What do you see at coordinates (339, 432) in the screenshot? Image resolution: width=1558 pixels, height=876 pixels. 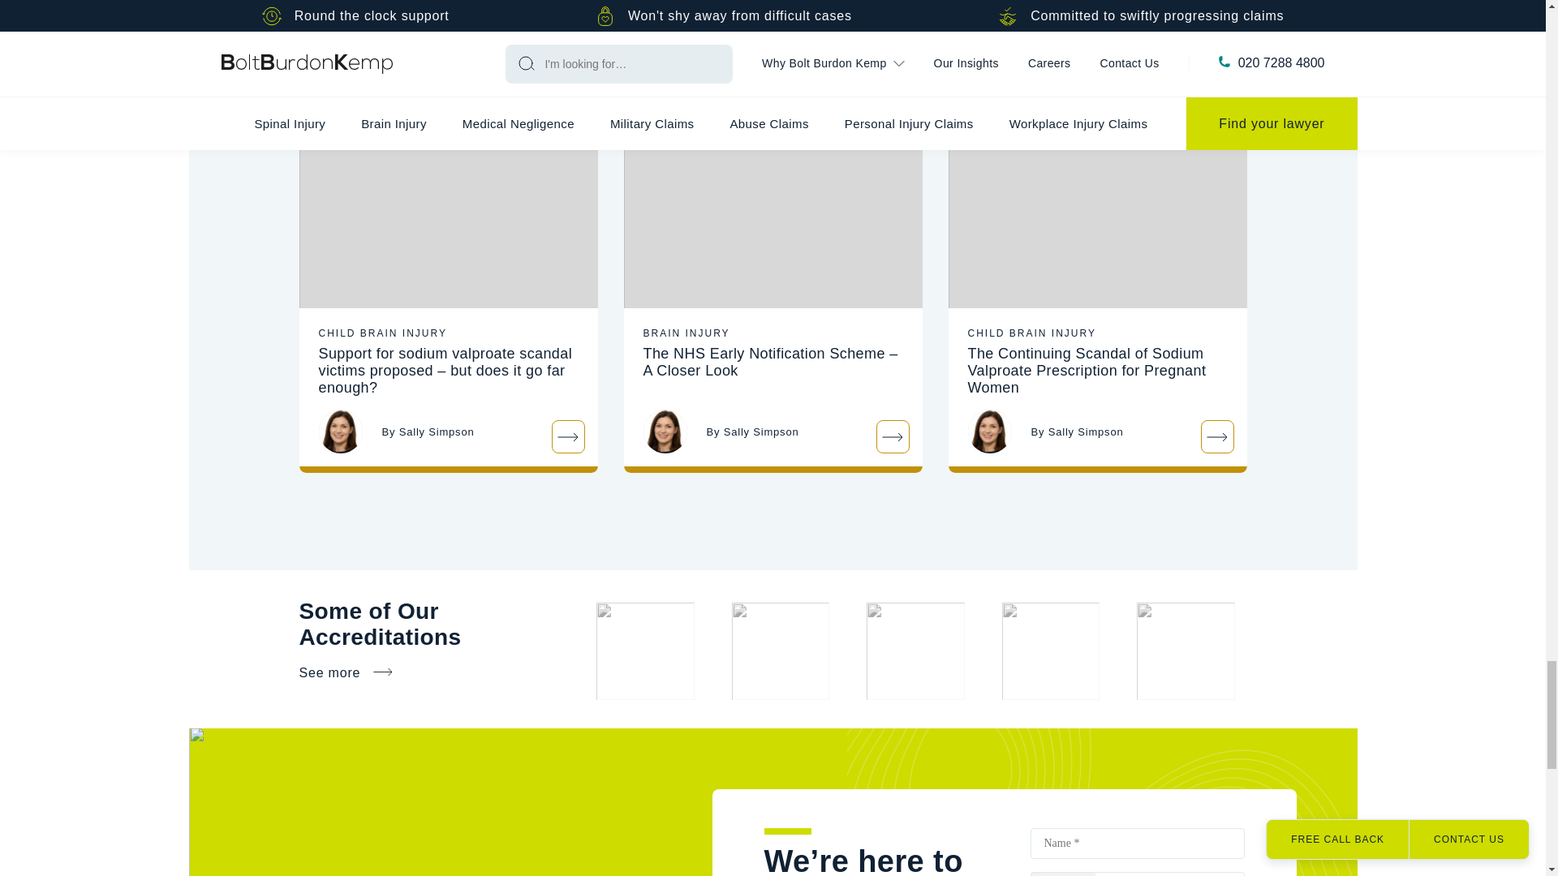 I see `Sally Simpson;` at bounding box center [339, 432].